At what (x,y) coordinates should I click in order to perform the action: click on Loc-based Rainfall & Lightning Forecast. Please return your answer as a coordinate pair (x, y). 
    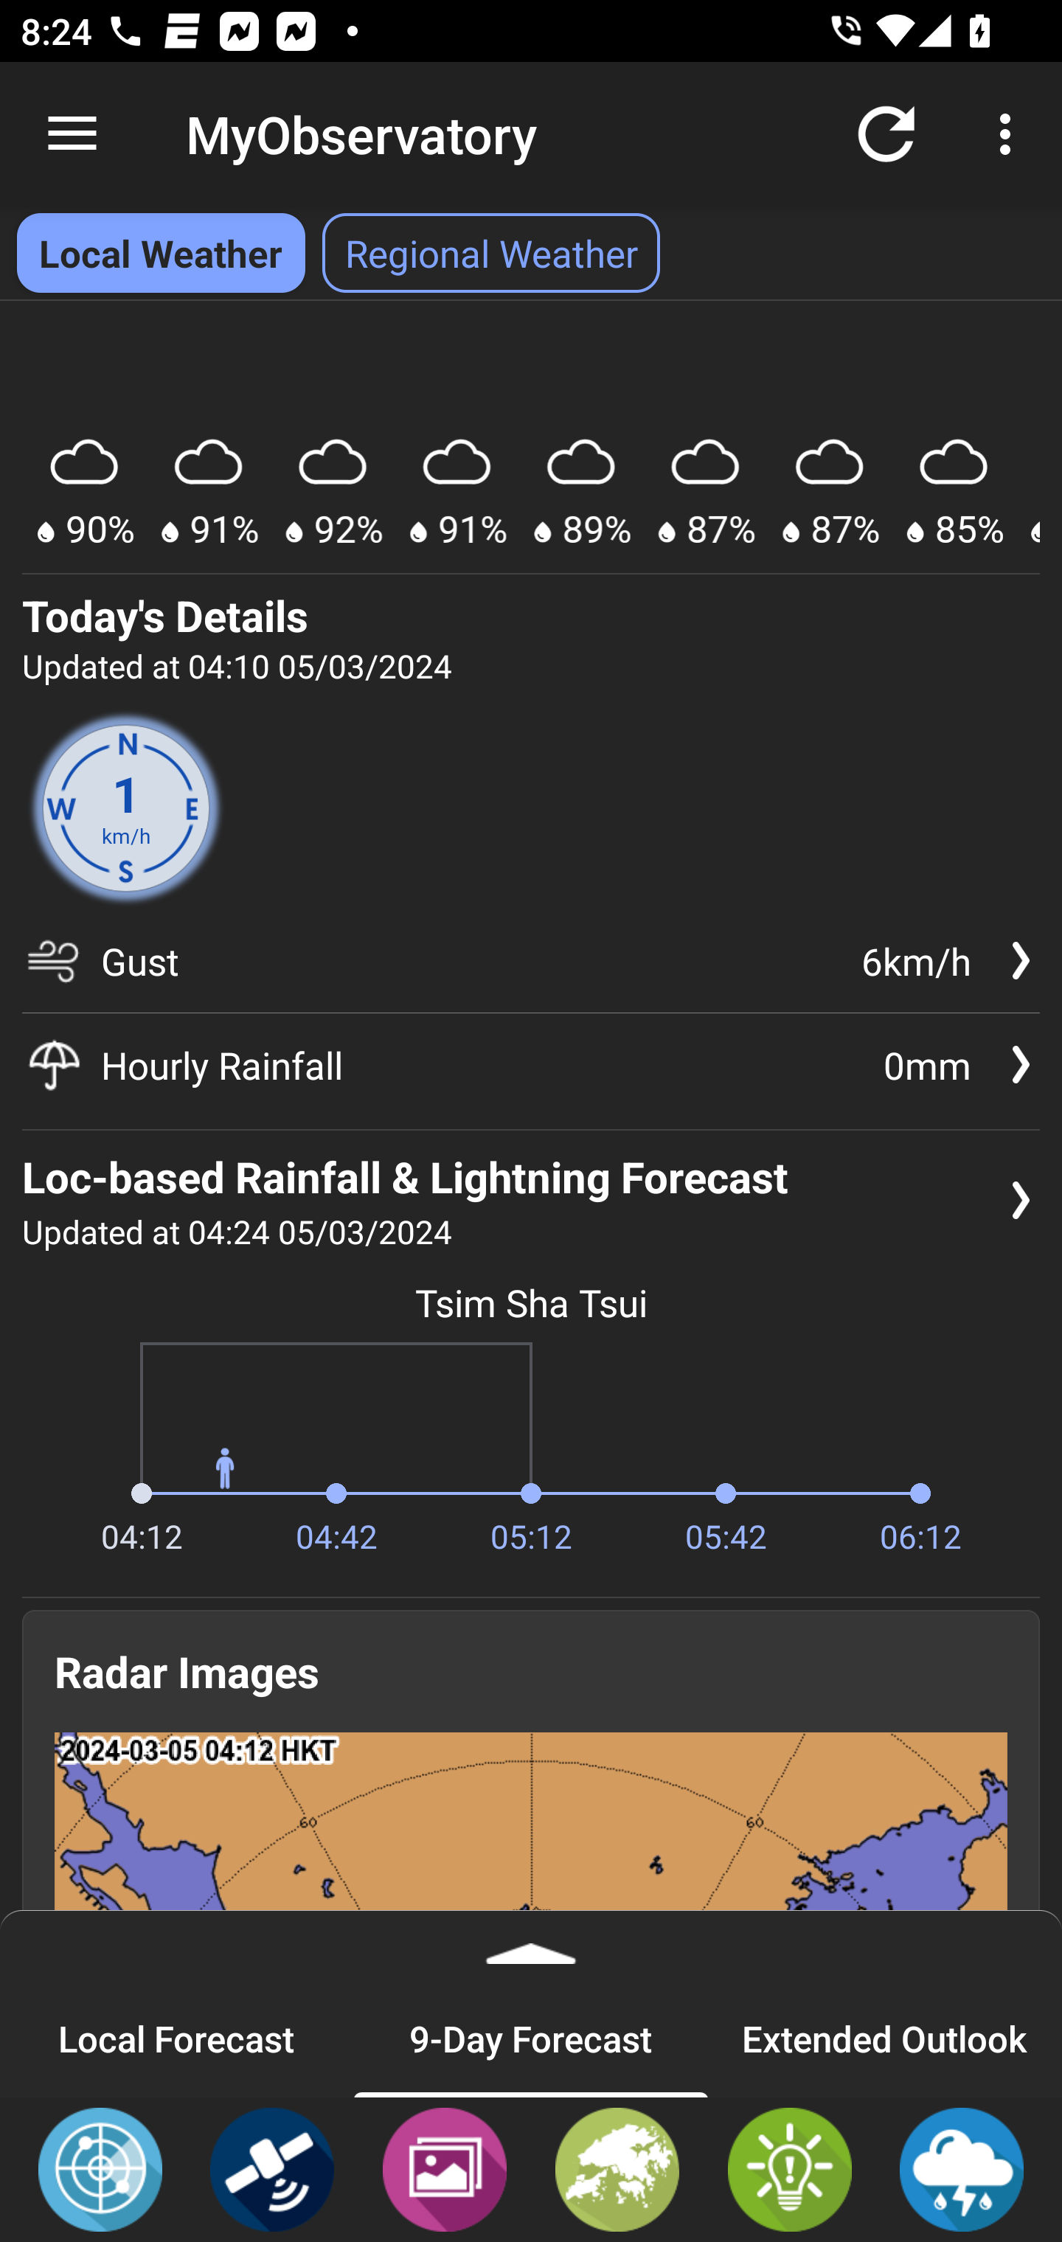
    Looking at the image, I should click on (962, 2168).